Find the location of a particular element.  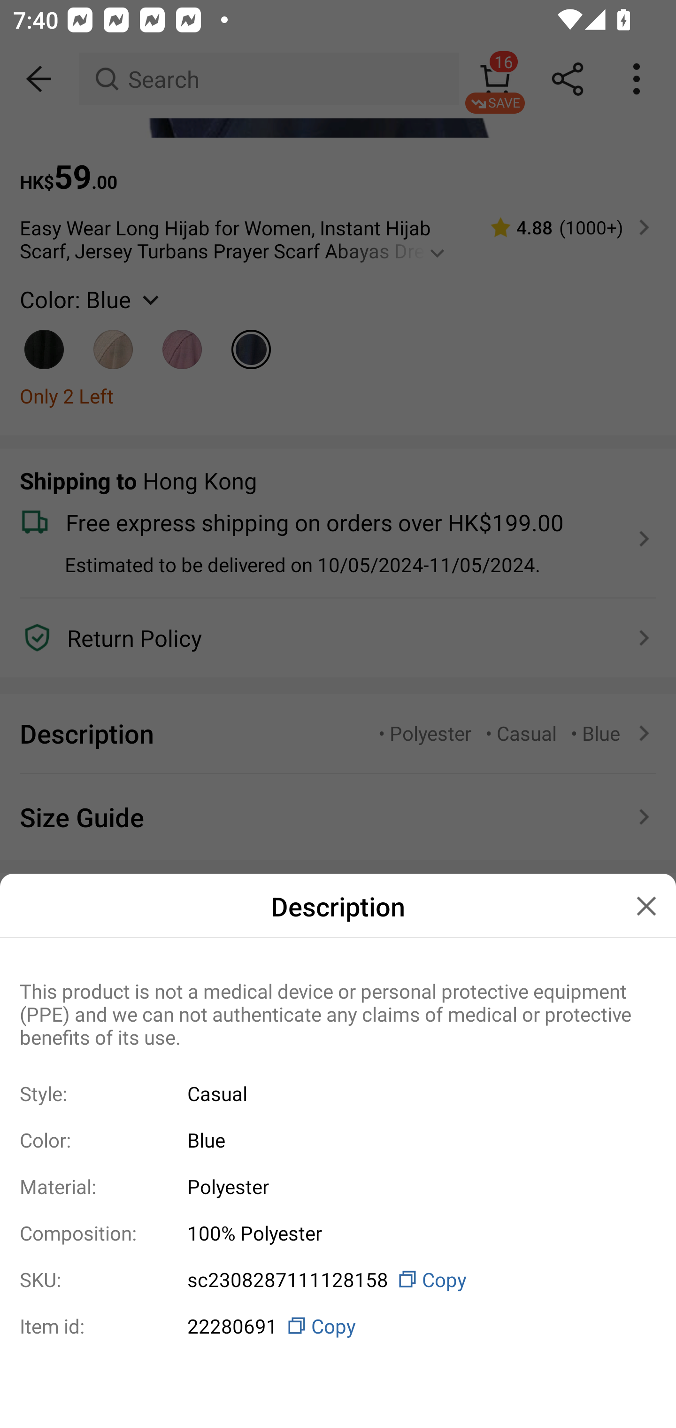

Style: Casual is located at coordinates (338, 1093).